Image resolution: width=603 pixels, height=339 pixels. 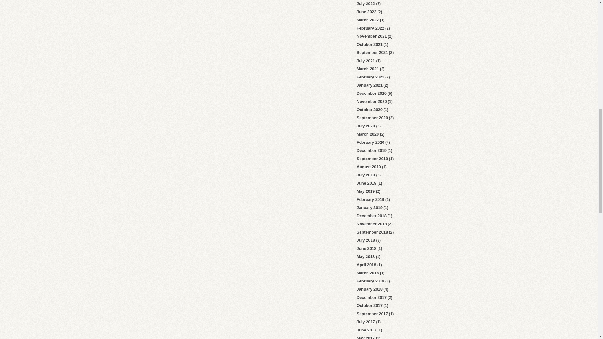 What do you see at coordinates (366, 4) in the screenshot?
I see `July 2022` at bounding box center [366, 4].